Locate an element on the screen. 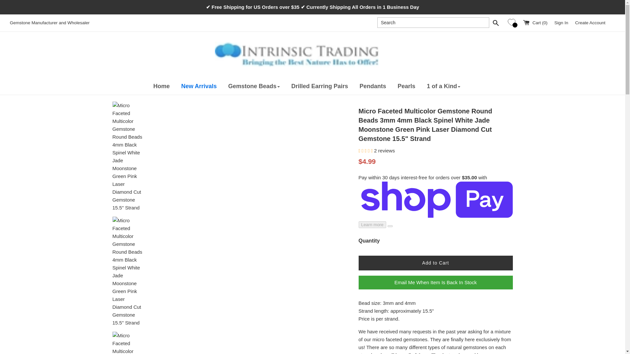  Sign In is located at coordinates (561, 22).